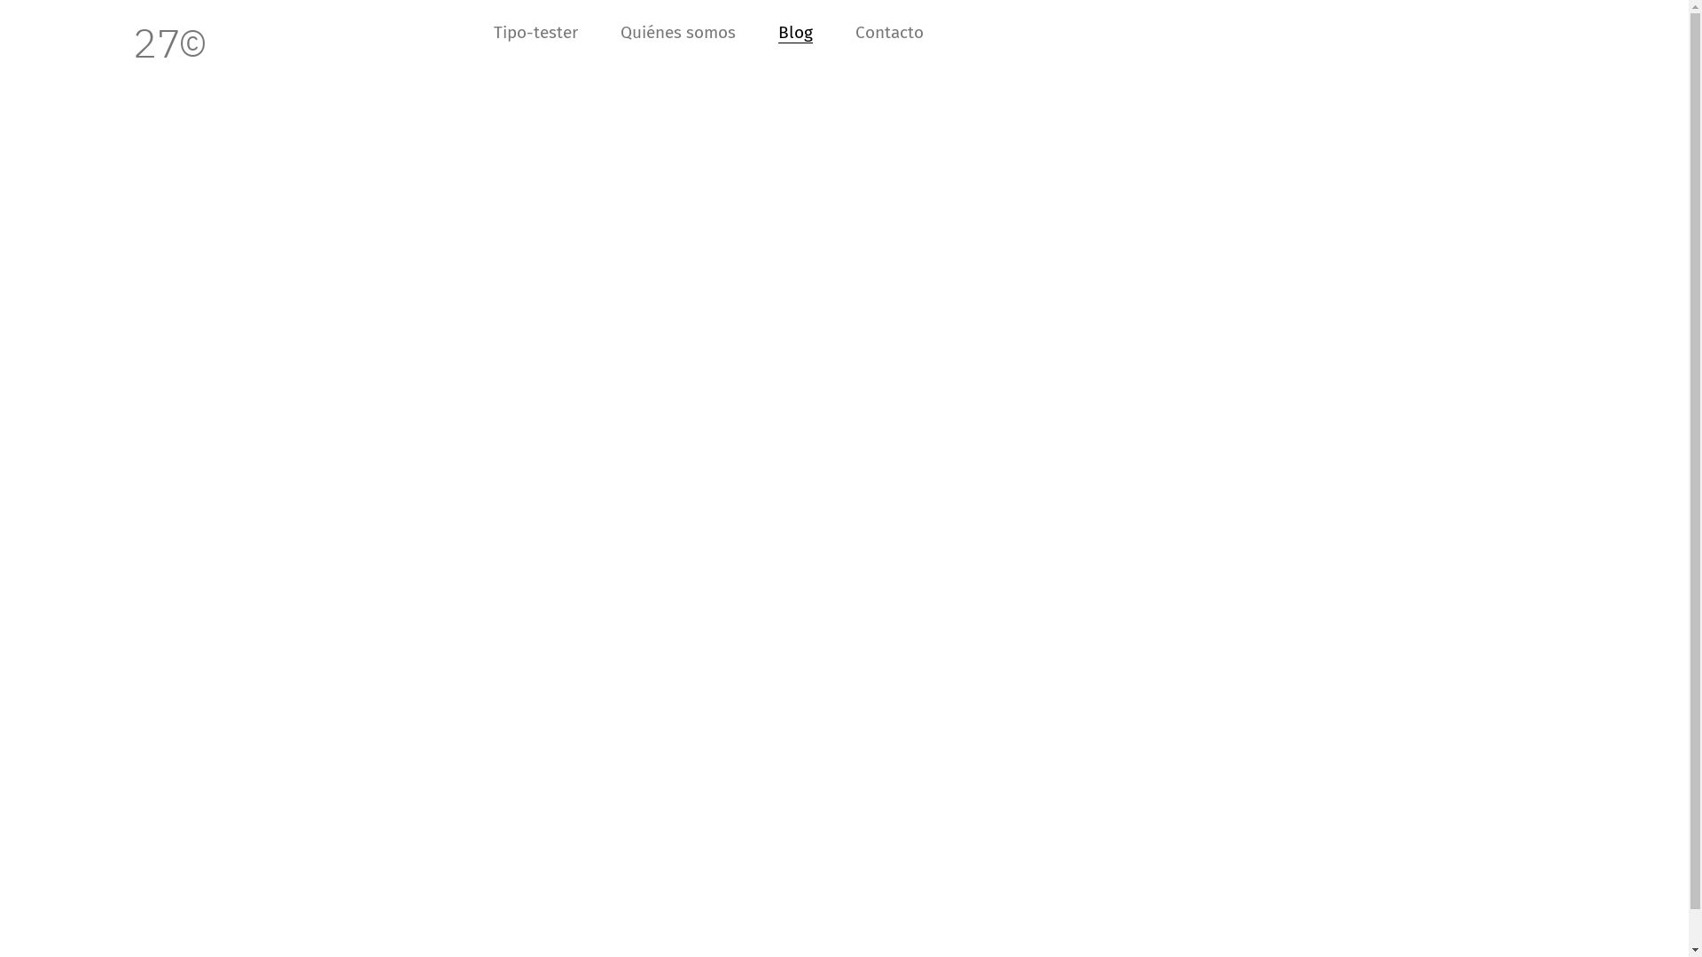 Image resolution: width=1702 pixels, height=957 pixels. Describe the element at coordinates (881, 930) in the screenshot. I see `Facebook` at that location.